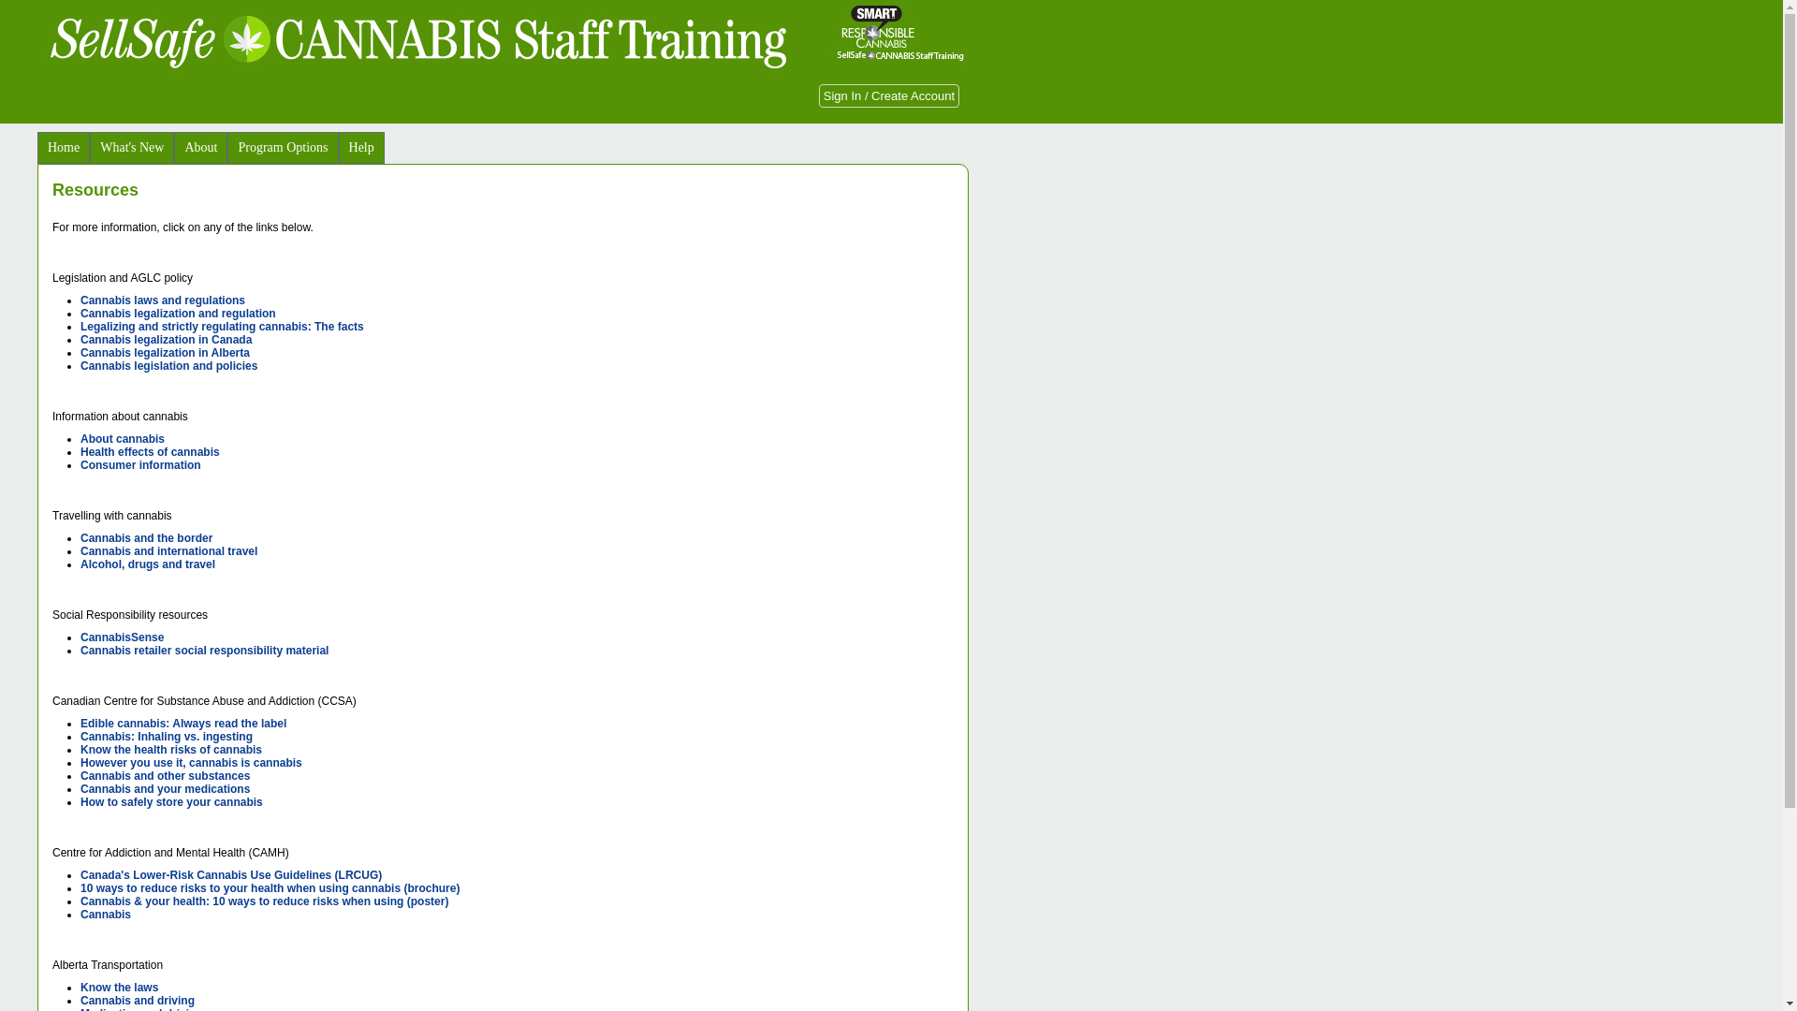  What do you see at coordinates (132, 148) in the screenshot?
I see `What's New` at bounding box center [132, 148].